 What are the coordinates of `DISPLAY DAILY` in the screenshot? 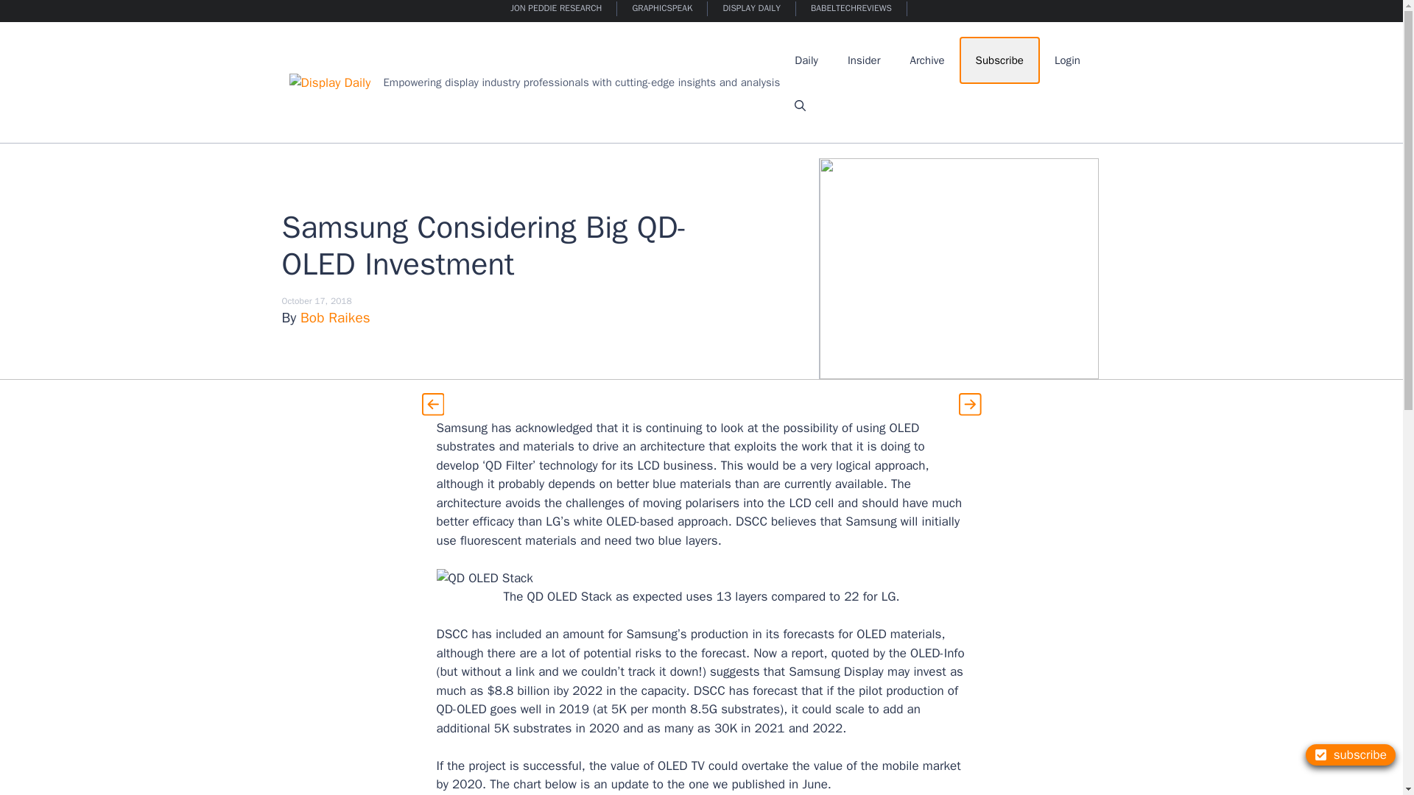 It's located at (751, 9).